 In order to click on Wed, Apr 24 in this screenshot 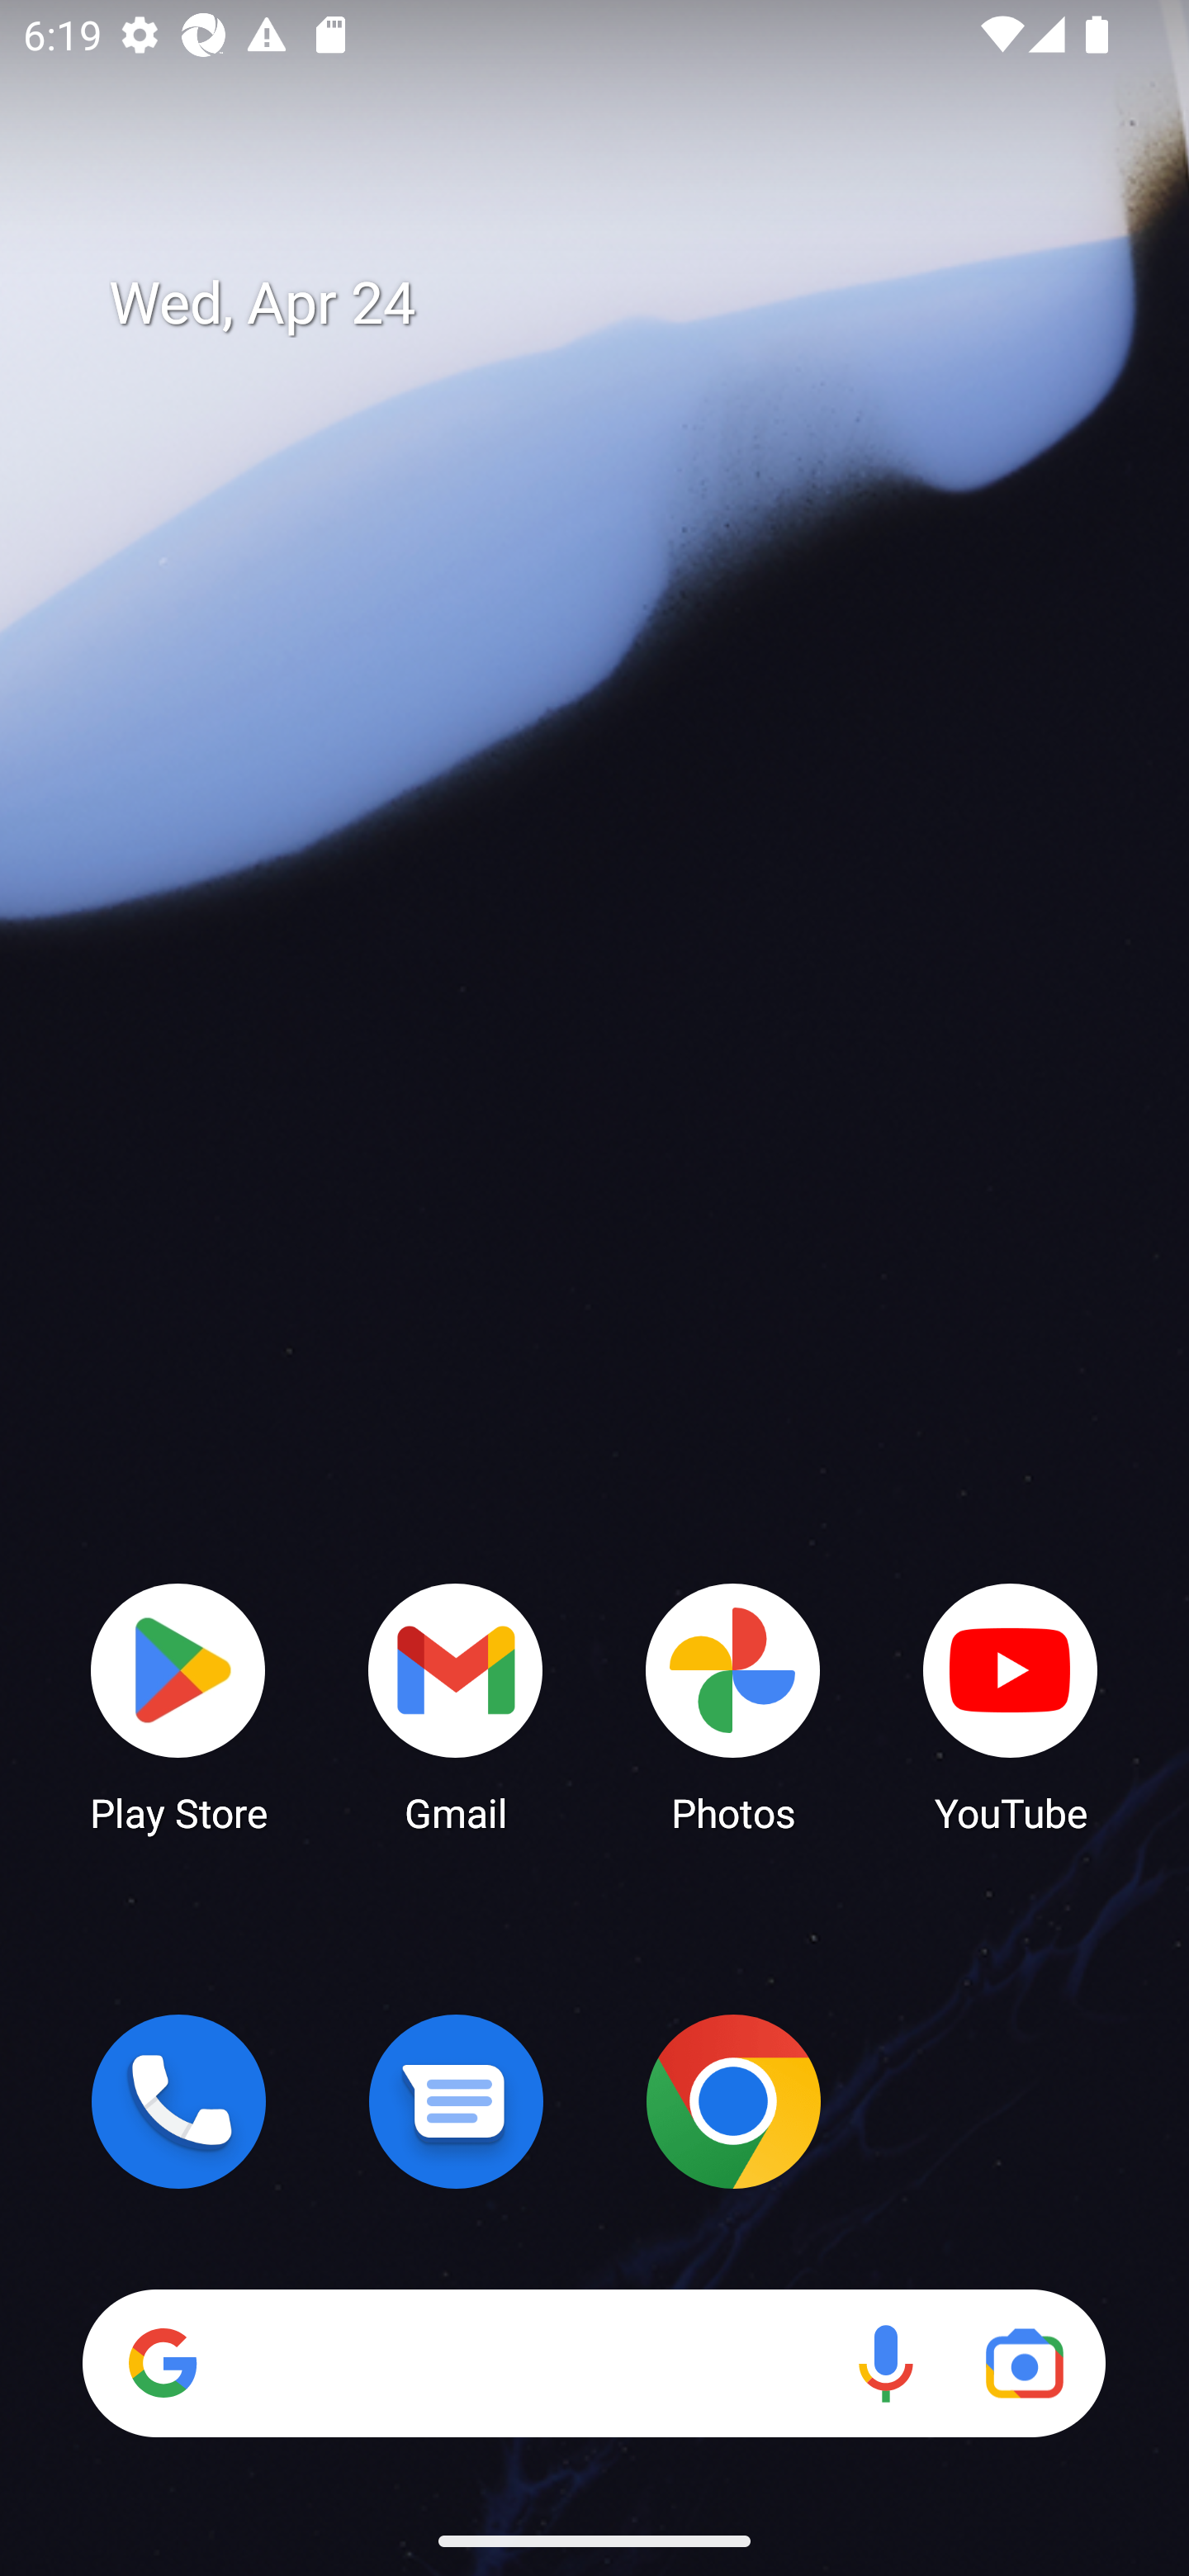, I will do `click(618, 304)`.